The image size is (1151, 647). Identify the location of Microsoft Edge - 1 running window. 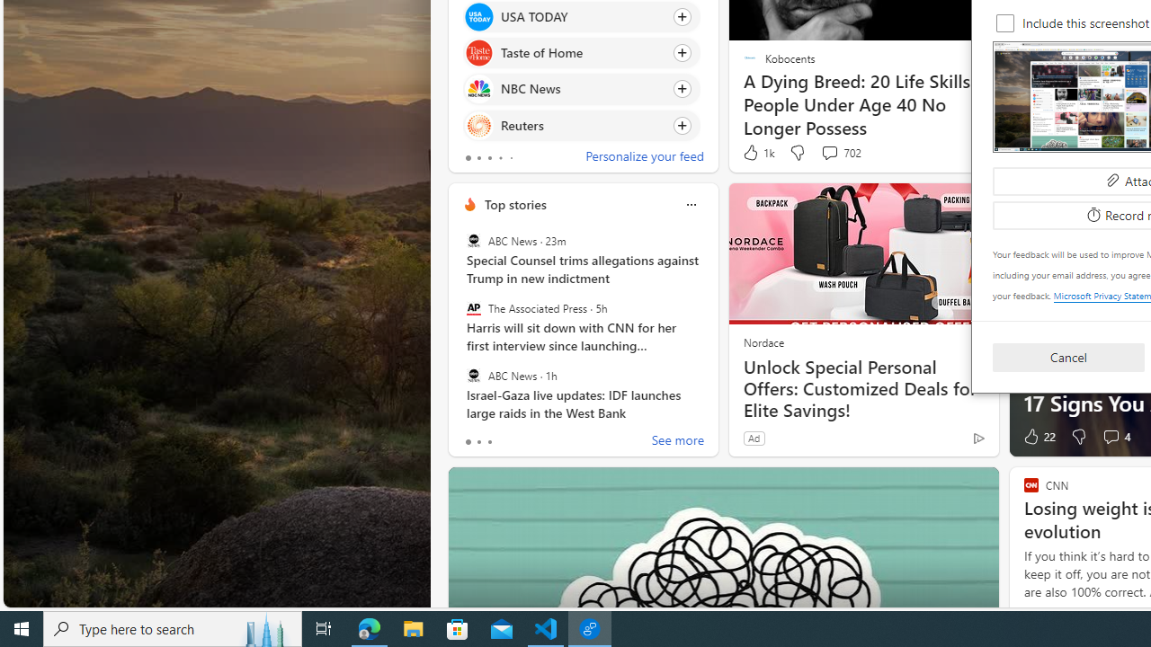
(370, 629).